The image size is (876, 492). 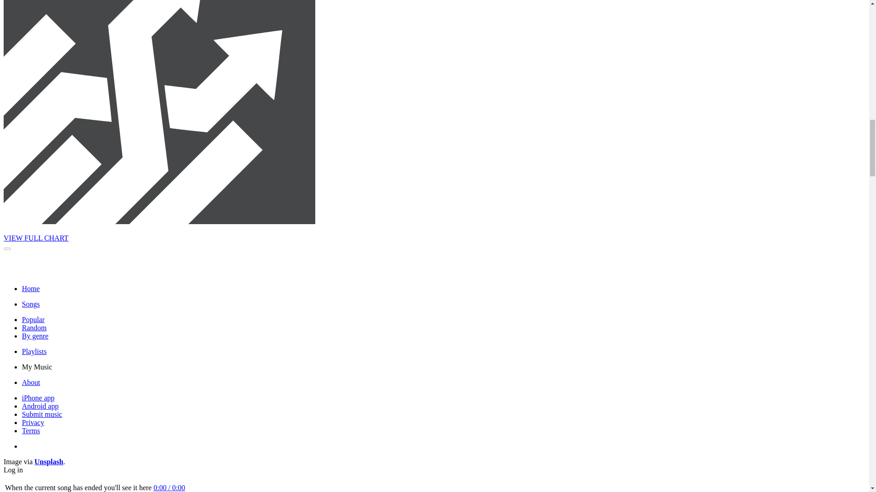 What do you see at coordinates (31, 288) in the screenshot?
I see `Home` at bounding box center [31, 288].